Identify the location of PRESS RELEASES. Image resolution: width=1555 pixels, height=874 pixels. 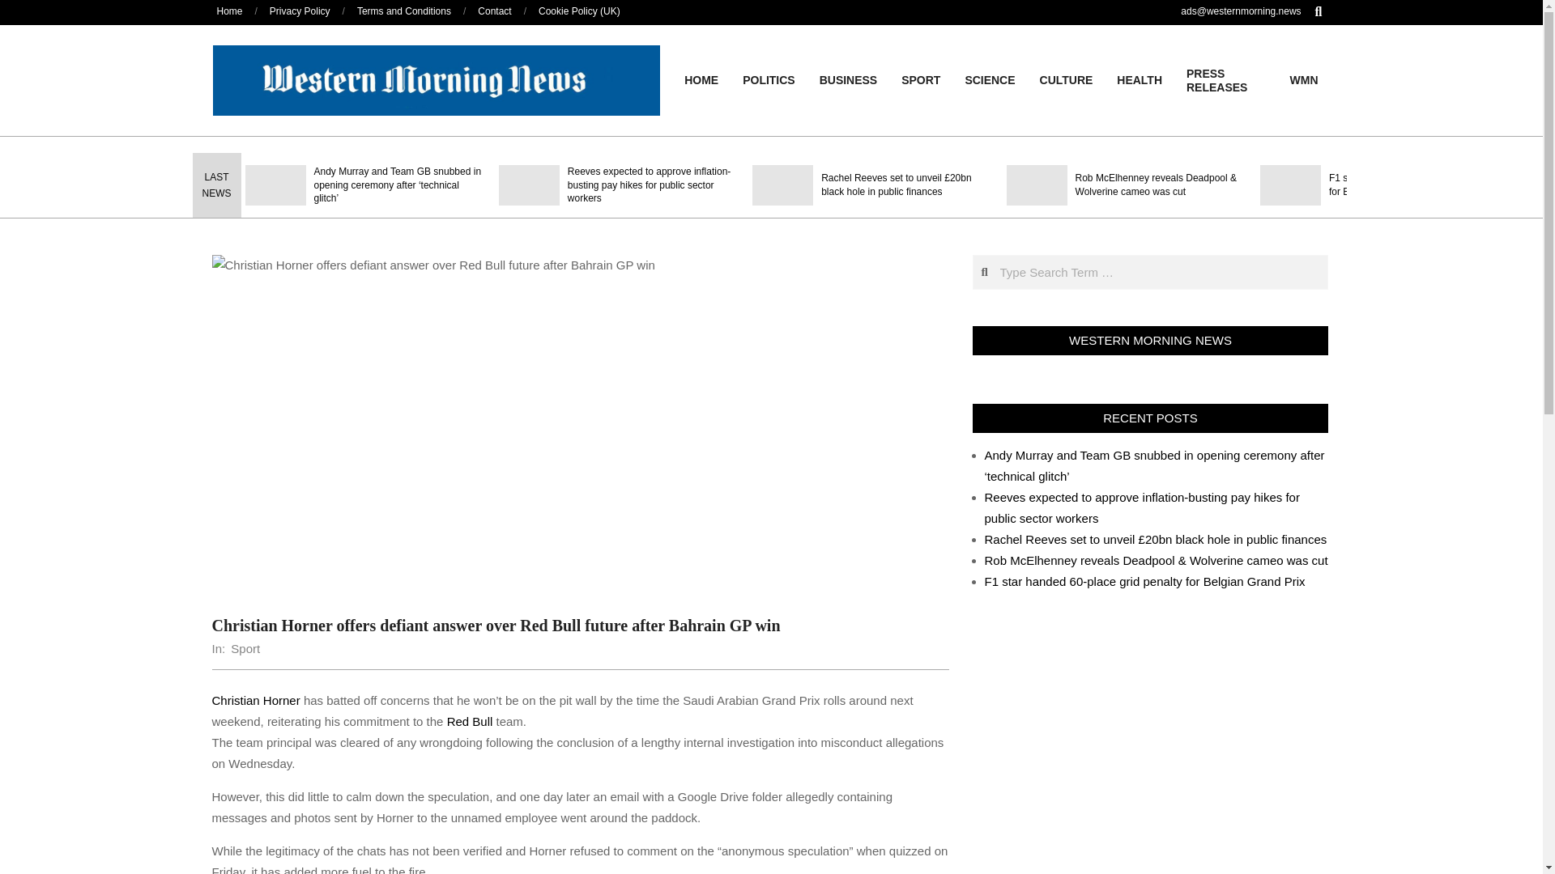
(1226, 81).